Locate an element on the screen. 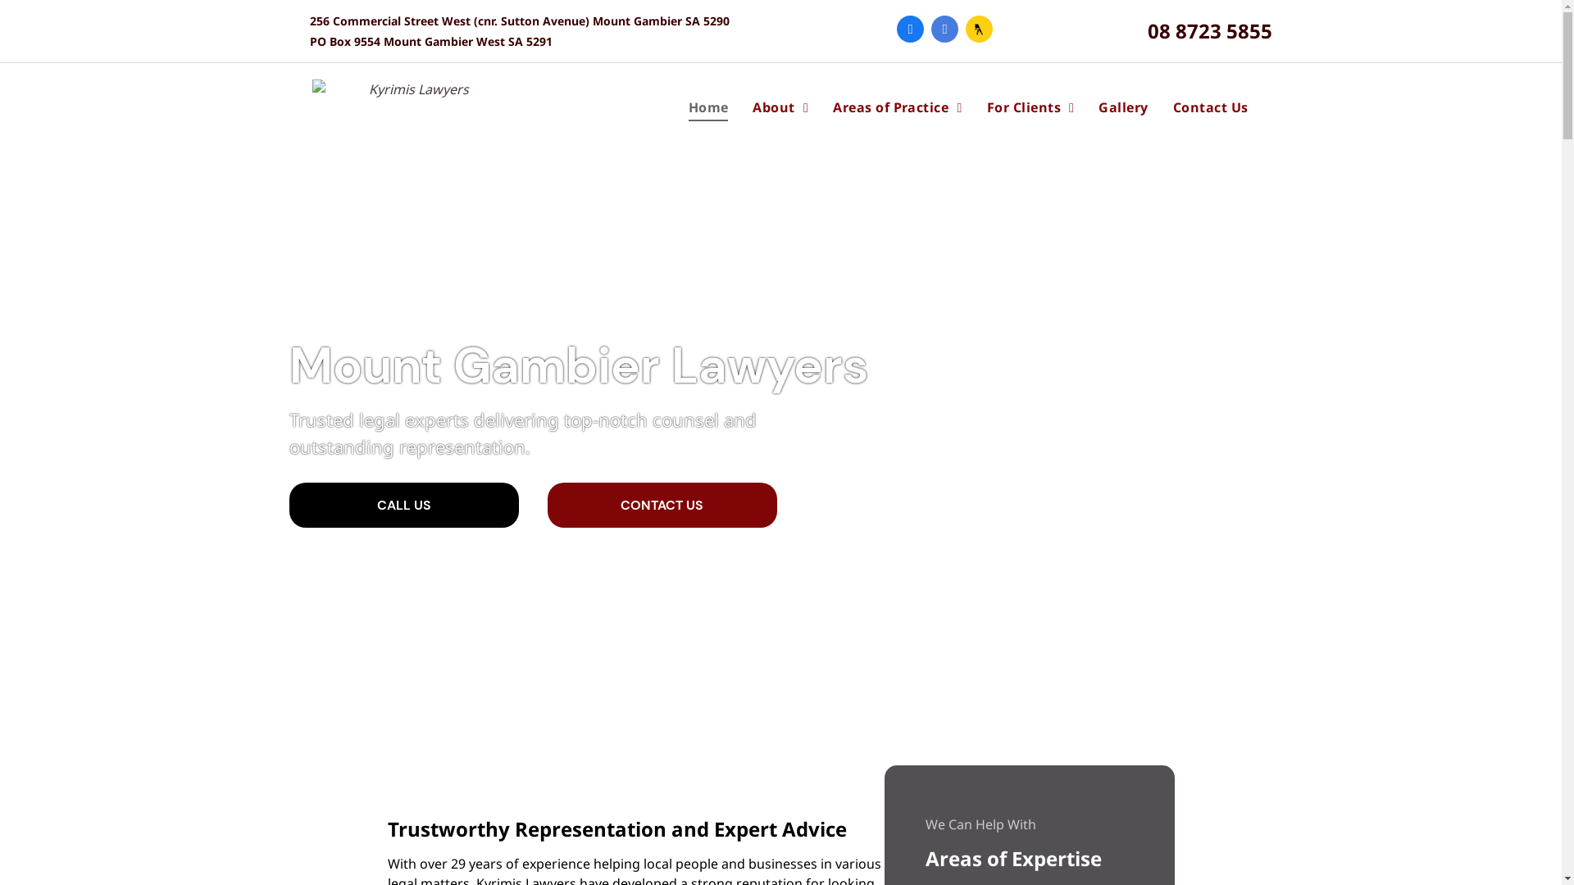 This screenshot has height=885, width=1574. 08 8723 5855 is located at coordinates (1210, 31).